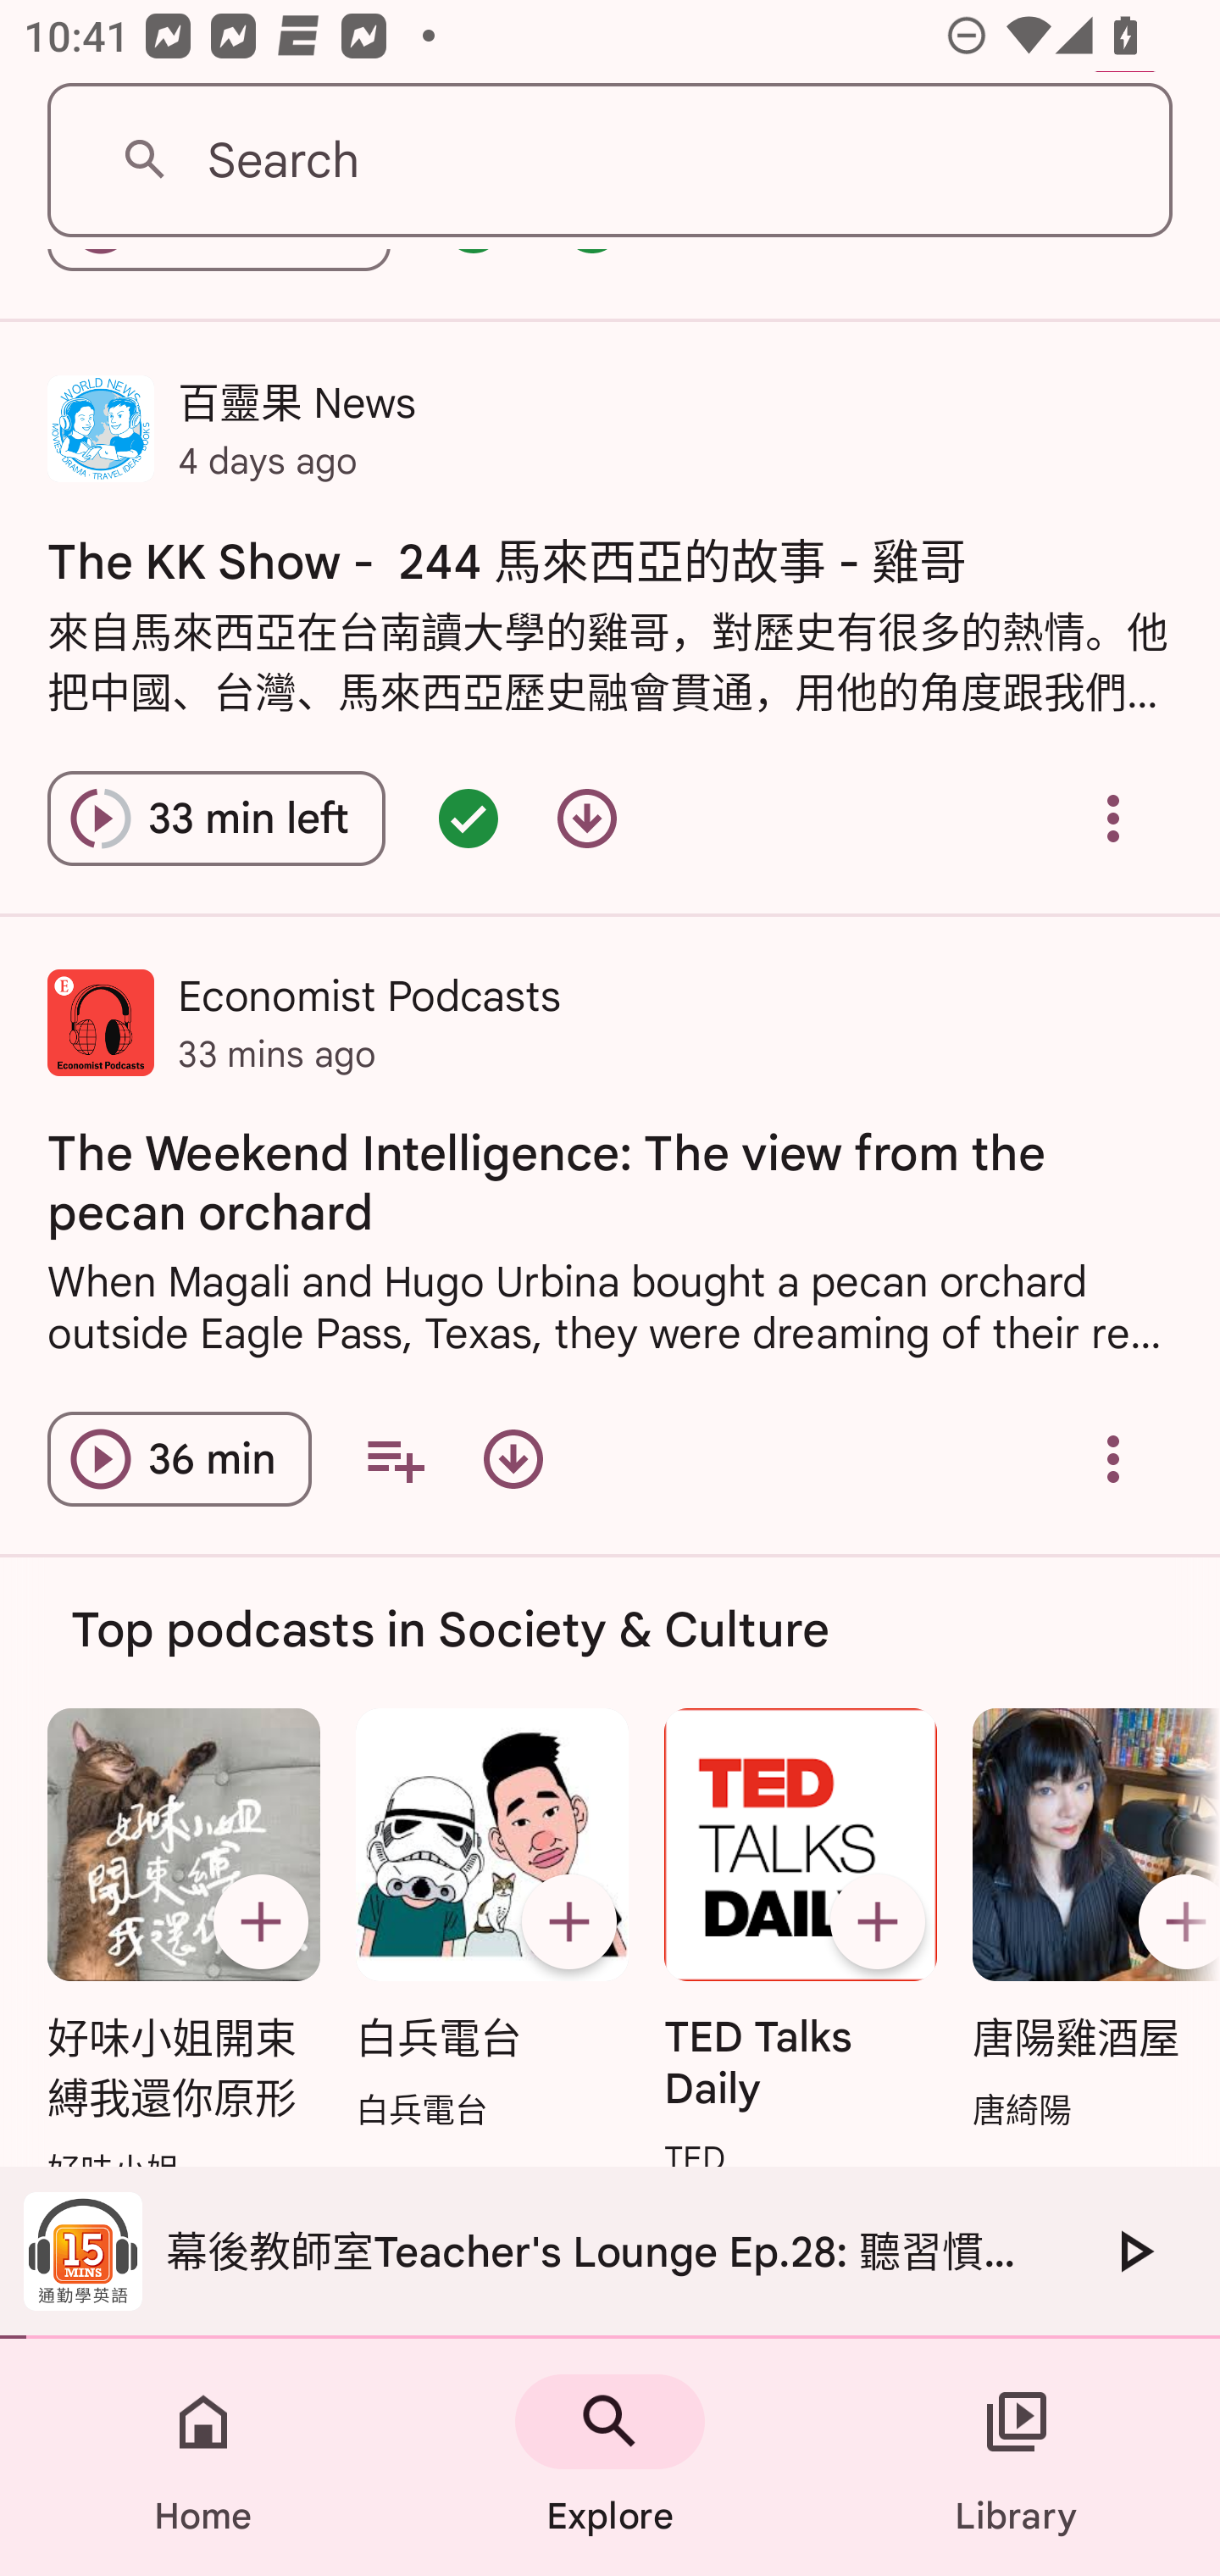 The image size is (1220, 2576). Describe the element at coordinates (1134, 2251) in the screenshot. I see `Play` at that location.